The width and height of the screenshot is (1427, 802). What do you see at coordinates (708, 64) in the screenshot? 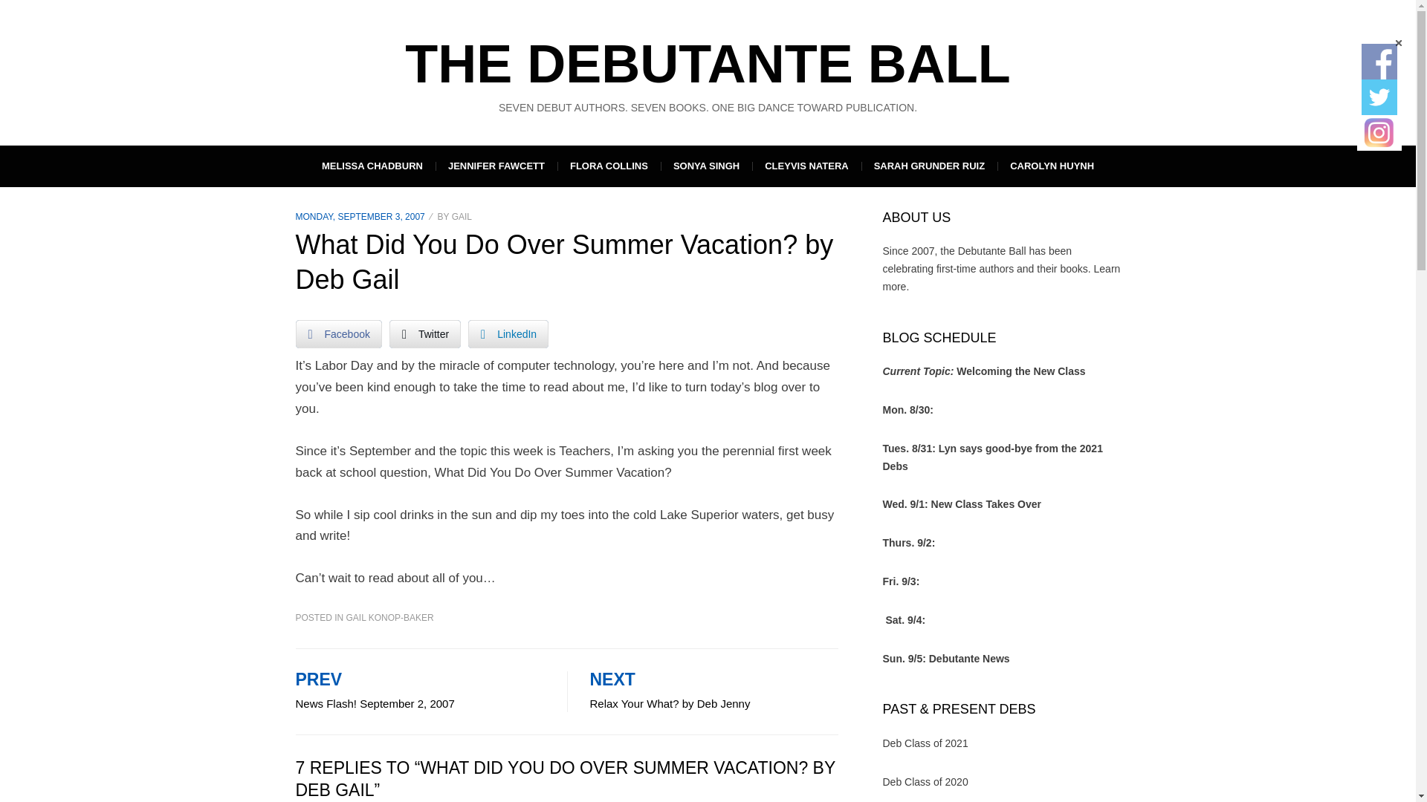
I see `The Debutante Ball` at bounding box center [708, 64].